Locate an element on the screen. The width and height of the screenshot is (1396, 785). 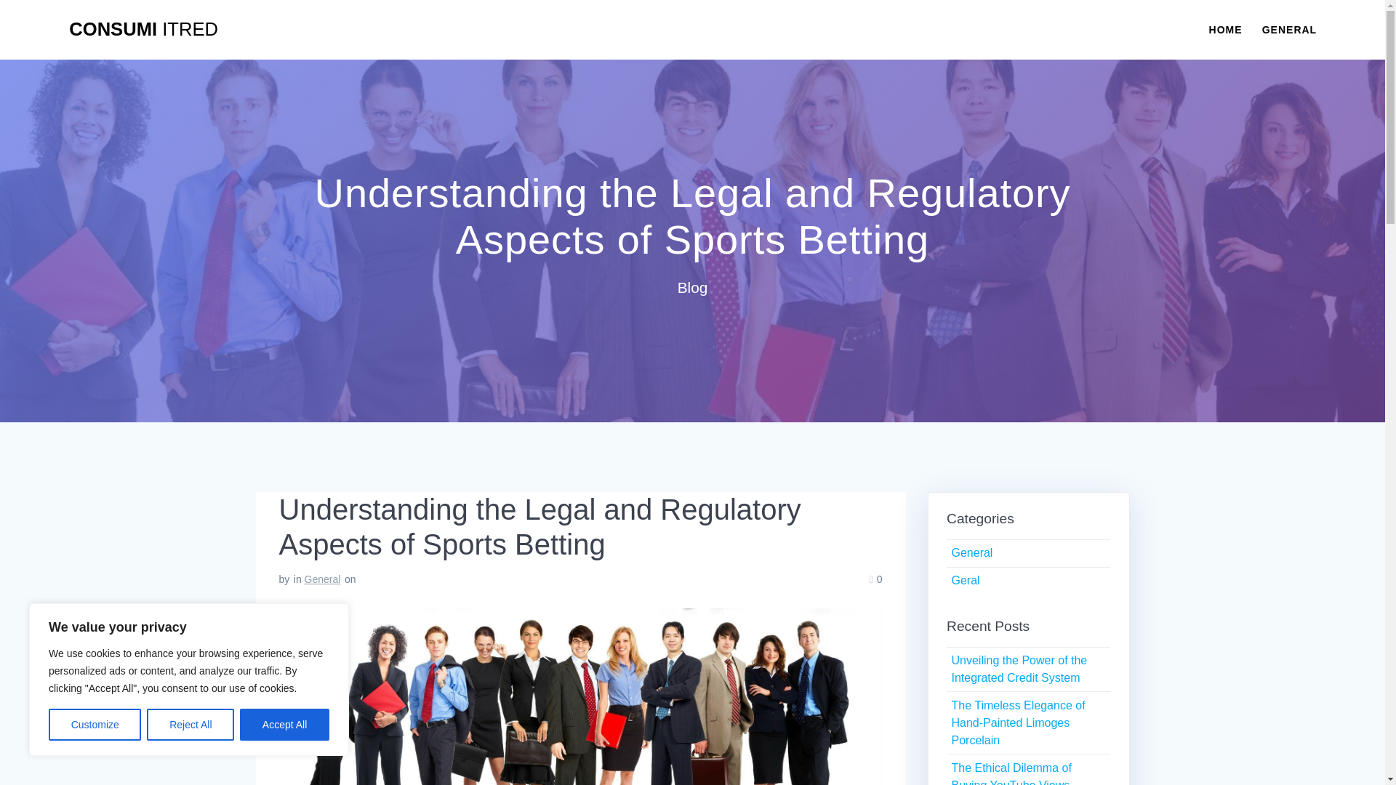
General is located at coordinates (971, 552).